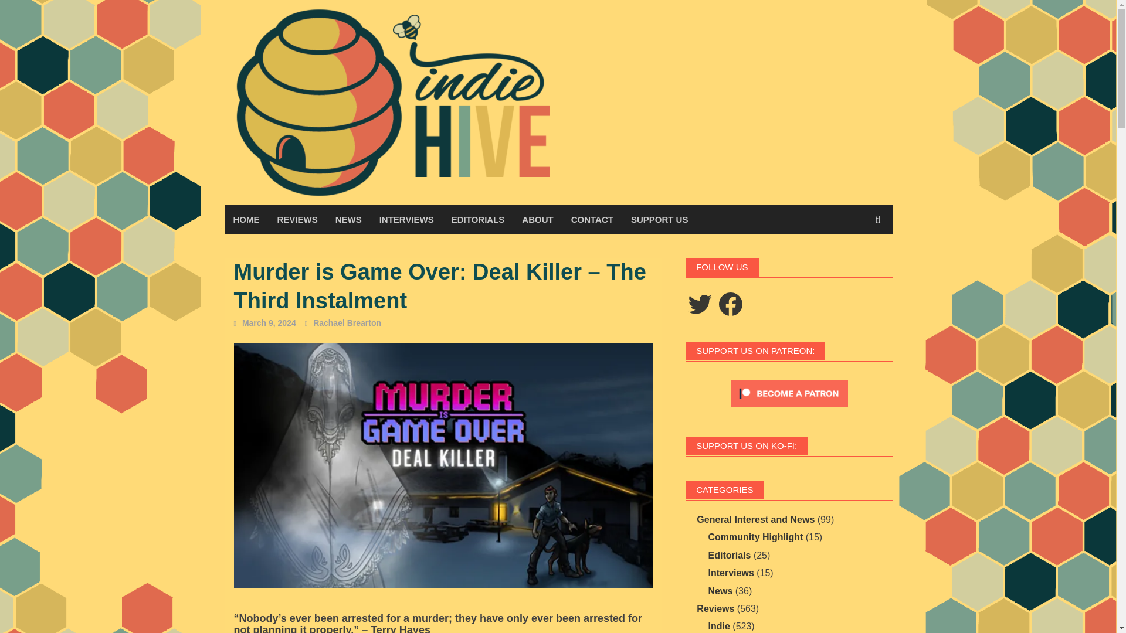 This screenshot has width=1126, height=633. Describe the element at coordinates (347, 323) in the screenshot. I see `Rachael Brearton` at that location.